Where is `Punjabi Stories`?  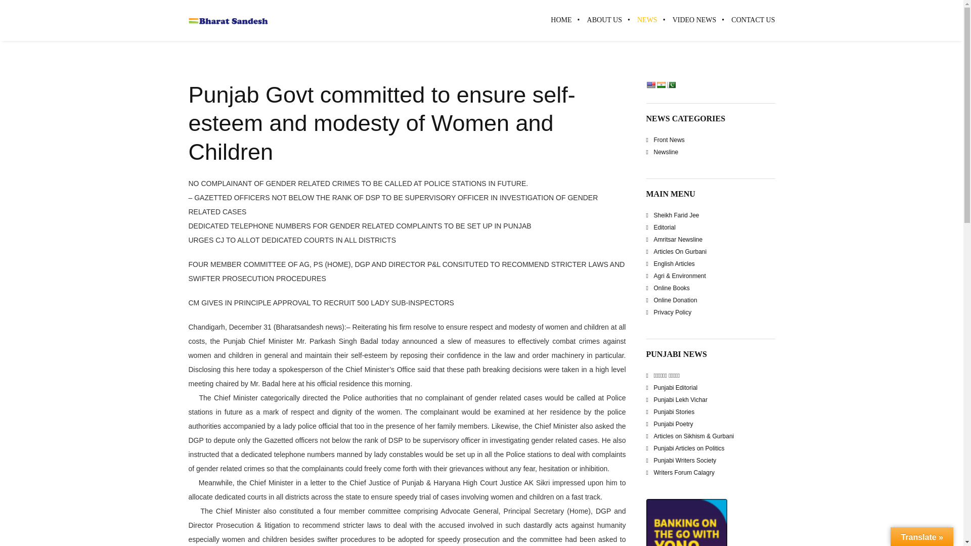
Punjabi Stories is located at coordinates (674, 412).